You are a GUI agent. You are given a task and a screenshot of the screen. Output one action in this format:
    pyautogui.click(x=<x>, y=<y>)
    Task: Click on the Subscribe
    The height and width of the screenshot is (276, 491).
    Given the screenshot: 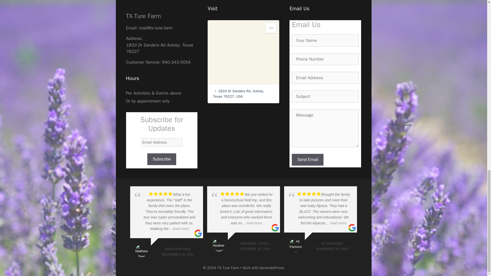 What is the action you would take?
    pyautogui.click(x=162, y=159)
    